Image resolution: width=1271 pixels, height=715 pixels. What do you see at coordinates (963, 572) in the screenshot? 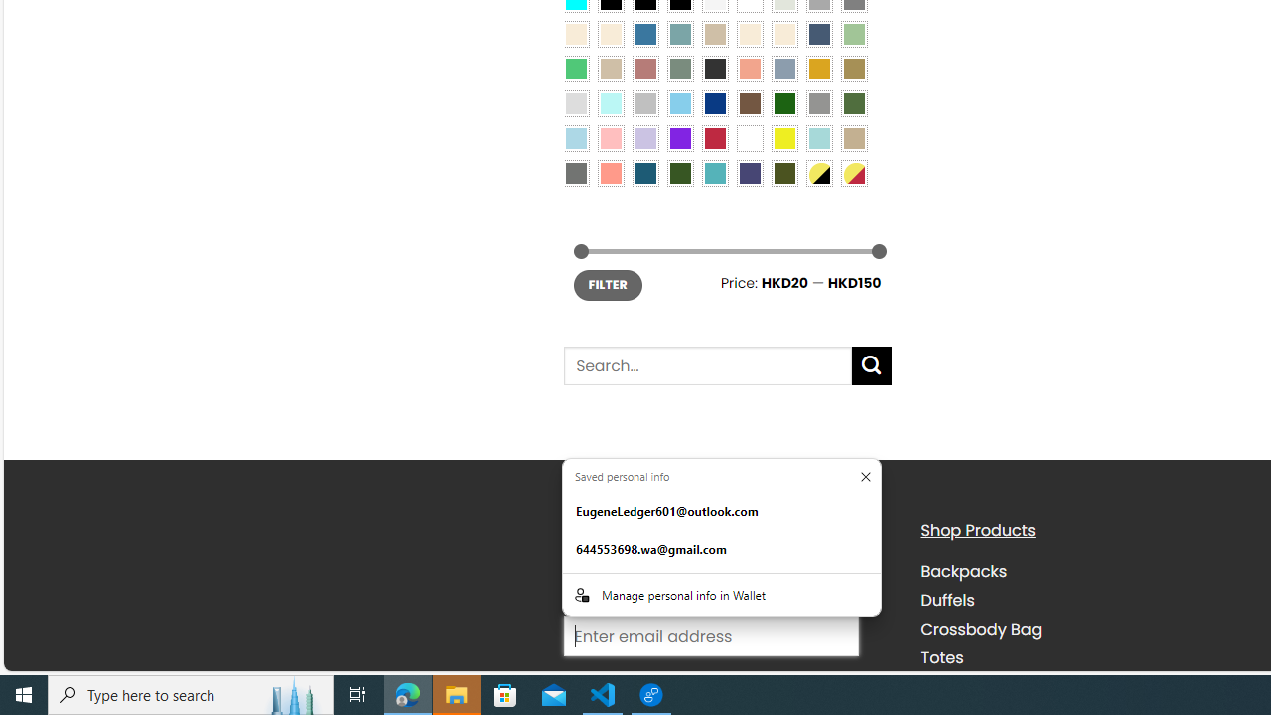
I see `Backpacks` at bounding box center [963, 572].